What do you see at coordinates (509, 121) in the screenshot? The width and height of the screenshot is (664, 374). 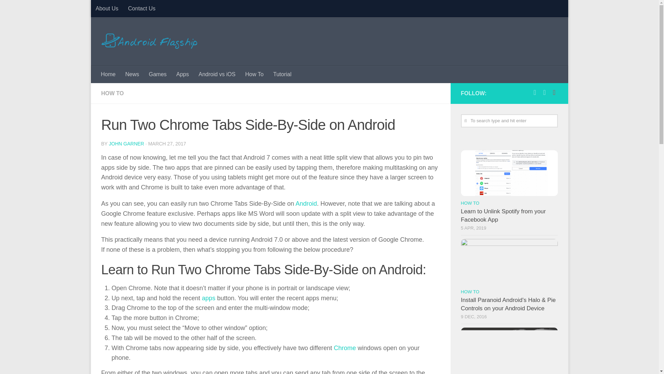 I see `To search type and hit enter` at bounding box center [509, 121].